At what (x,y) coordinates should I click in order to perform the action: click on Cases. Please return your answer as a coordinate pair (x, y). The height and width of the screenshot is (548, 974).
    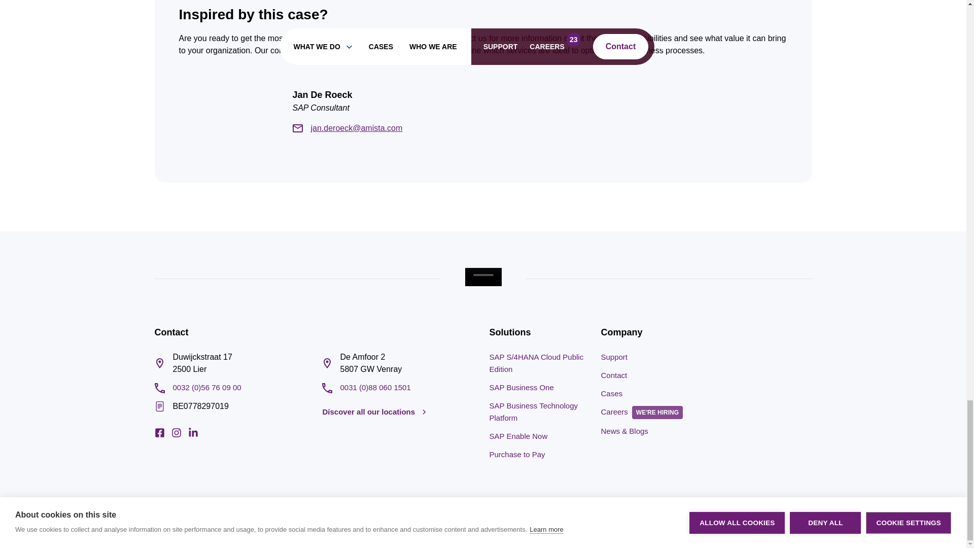
    Looking at the image, I should click on (611, 393).